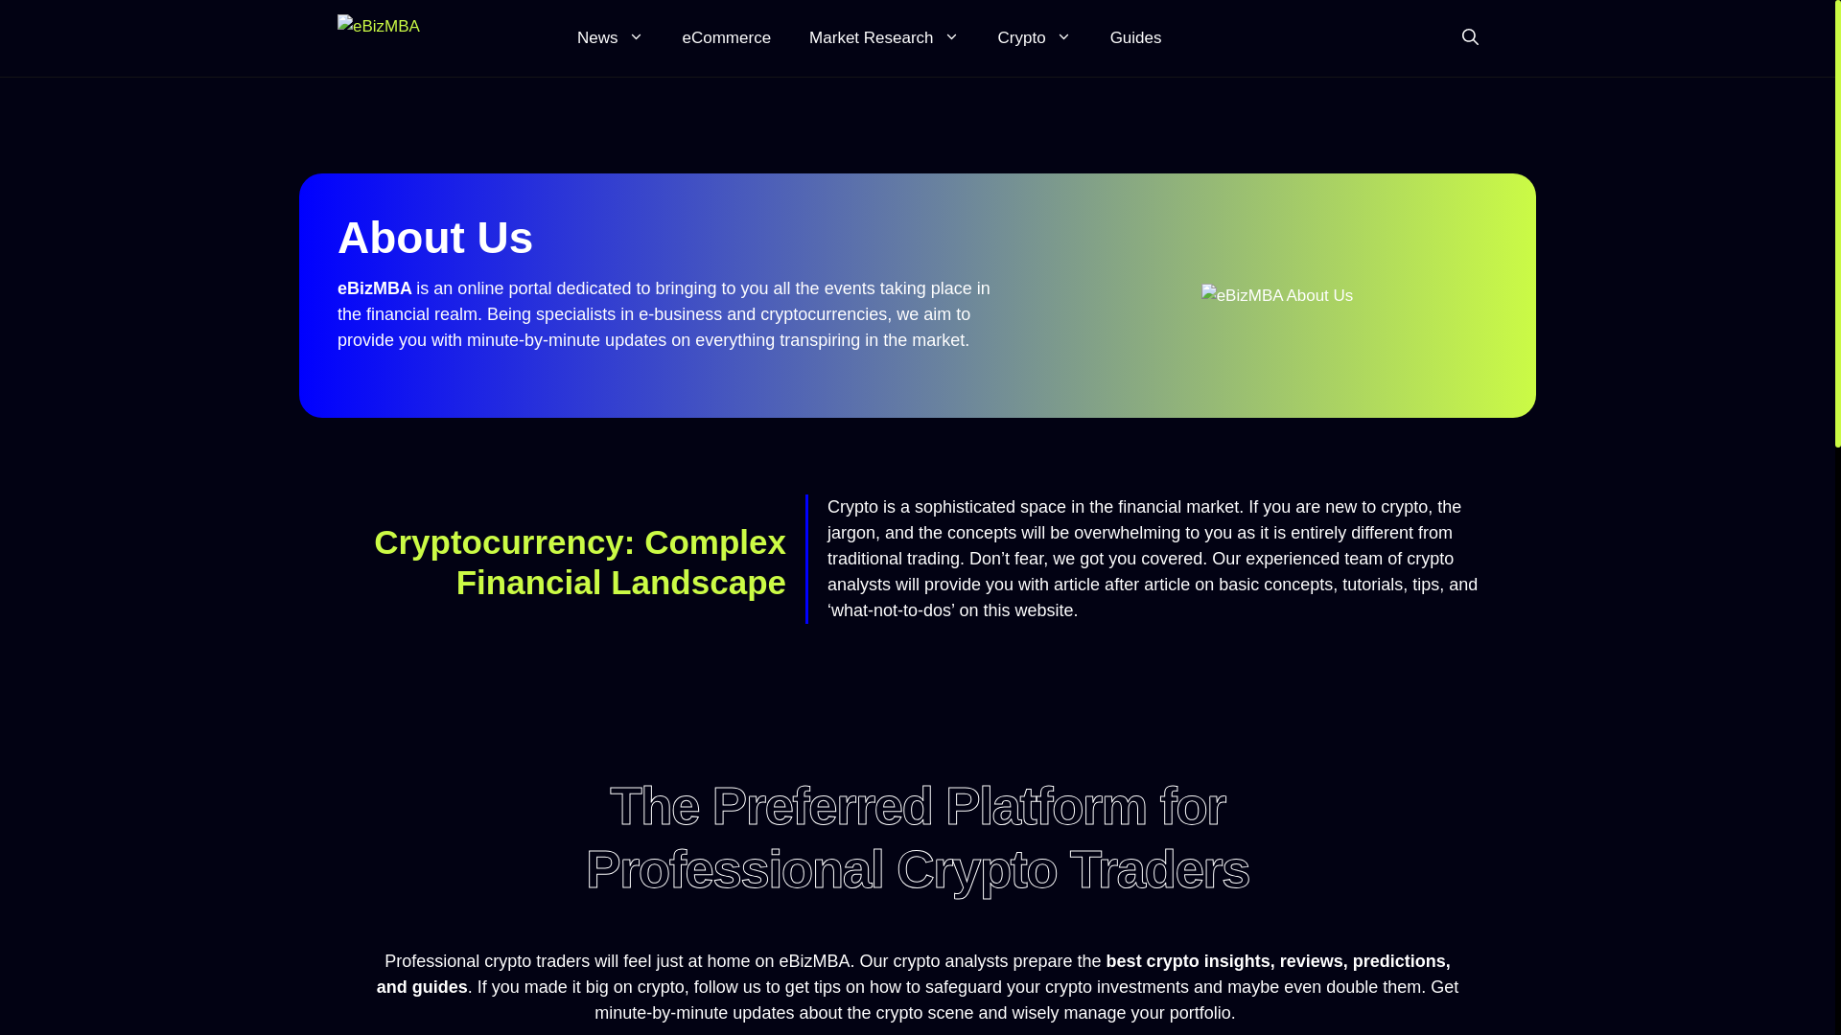 This screenshot has height=1035, width=1841. Describe the element at coordinates (1136, 38) in the screenshot. I see `Guides` at that location.